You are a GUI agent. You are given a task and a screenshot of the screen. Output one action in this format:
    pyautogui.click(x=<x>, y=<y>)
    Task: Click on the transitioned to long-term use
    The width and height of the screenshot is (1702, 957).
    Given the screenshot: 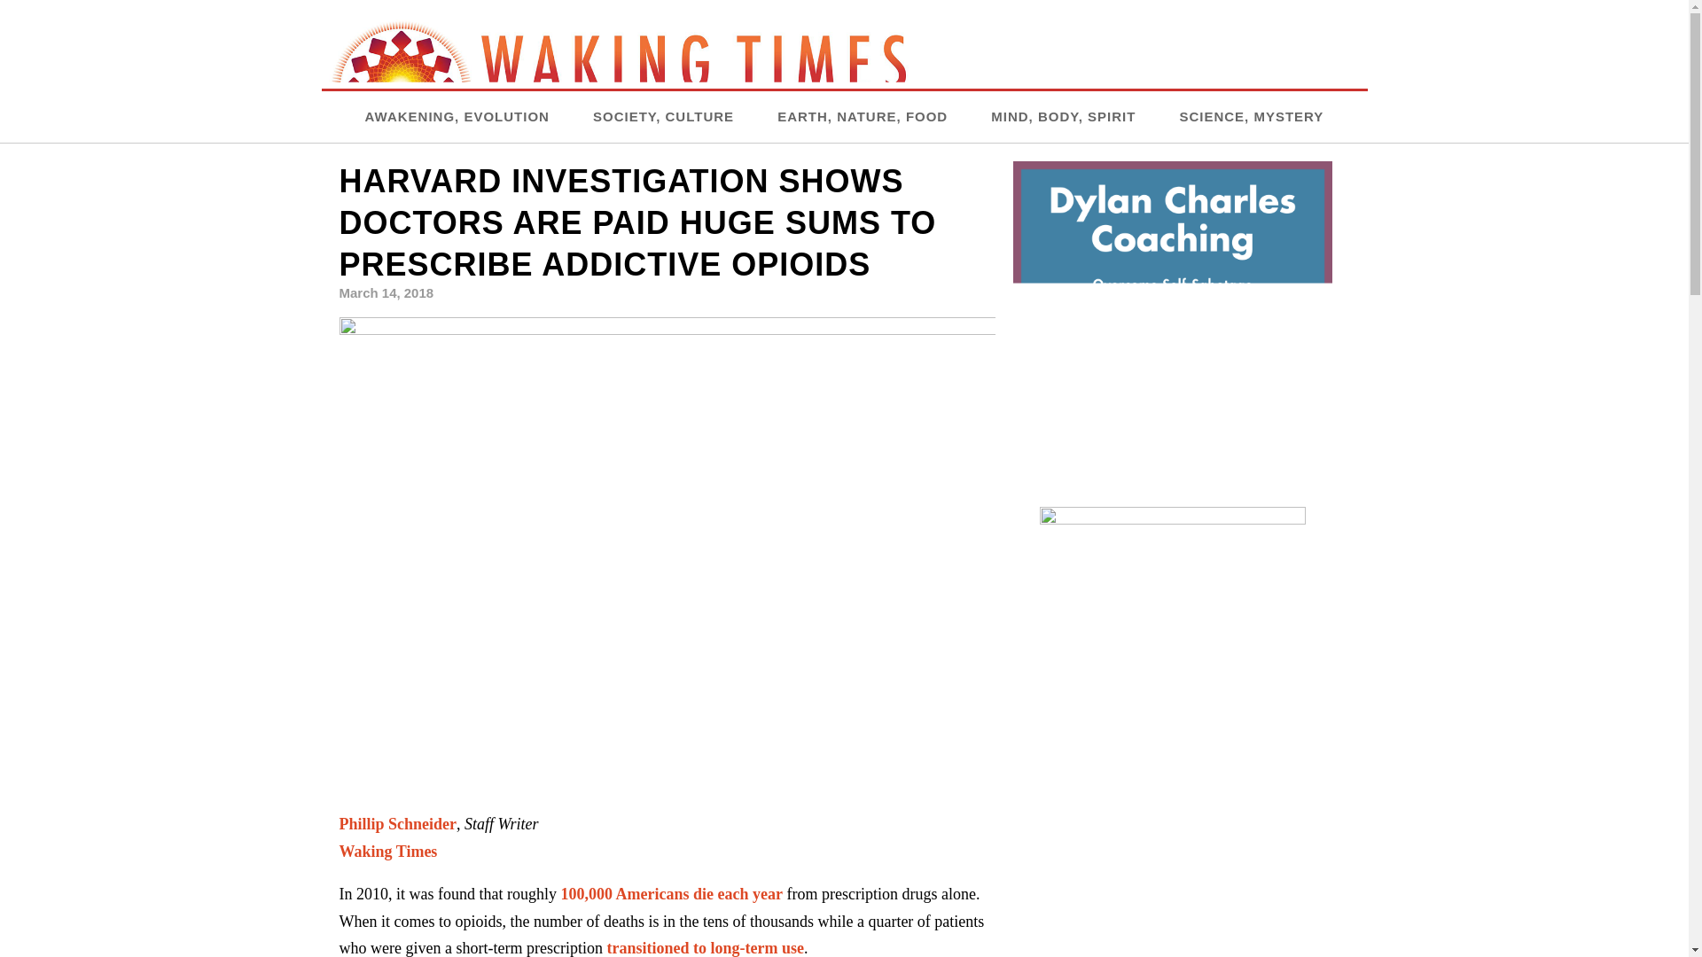 What is the action you would take?
    pyautogui.click(x=704, y=948)
    